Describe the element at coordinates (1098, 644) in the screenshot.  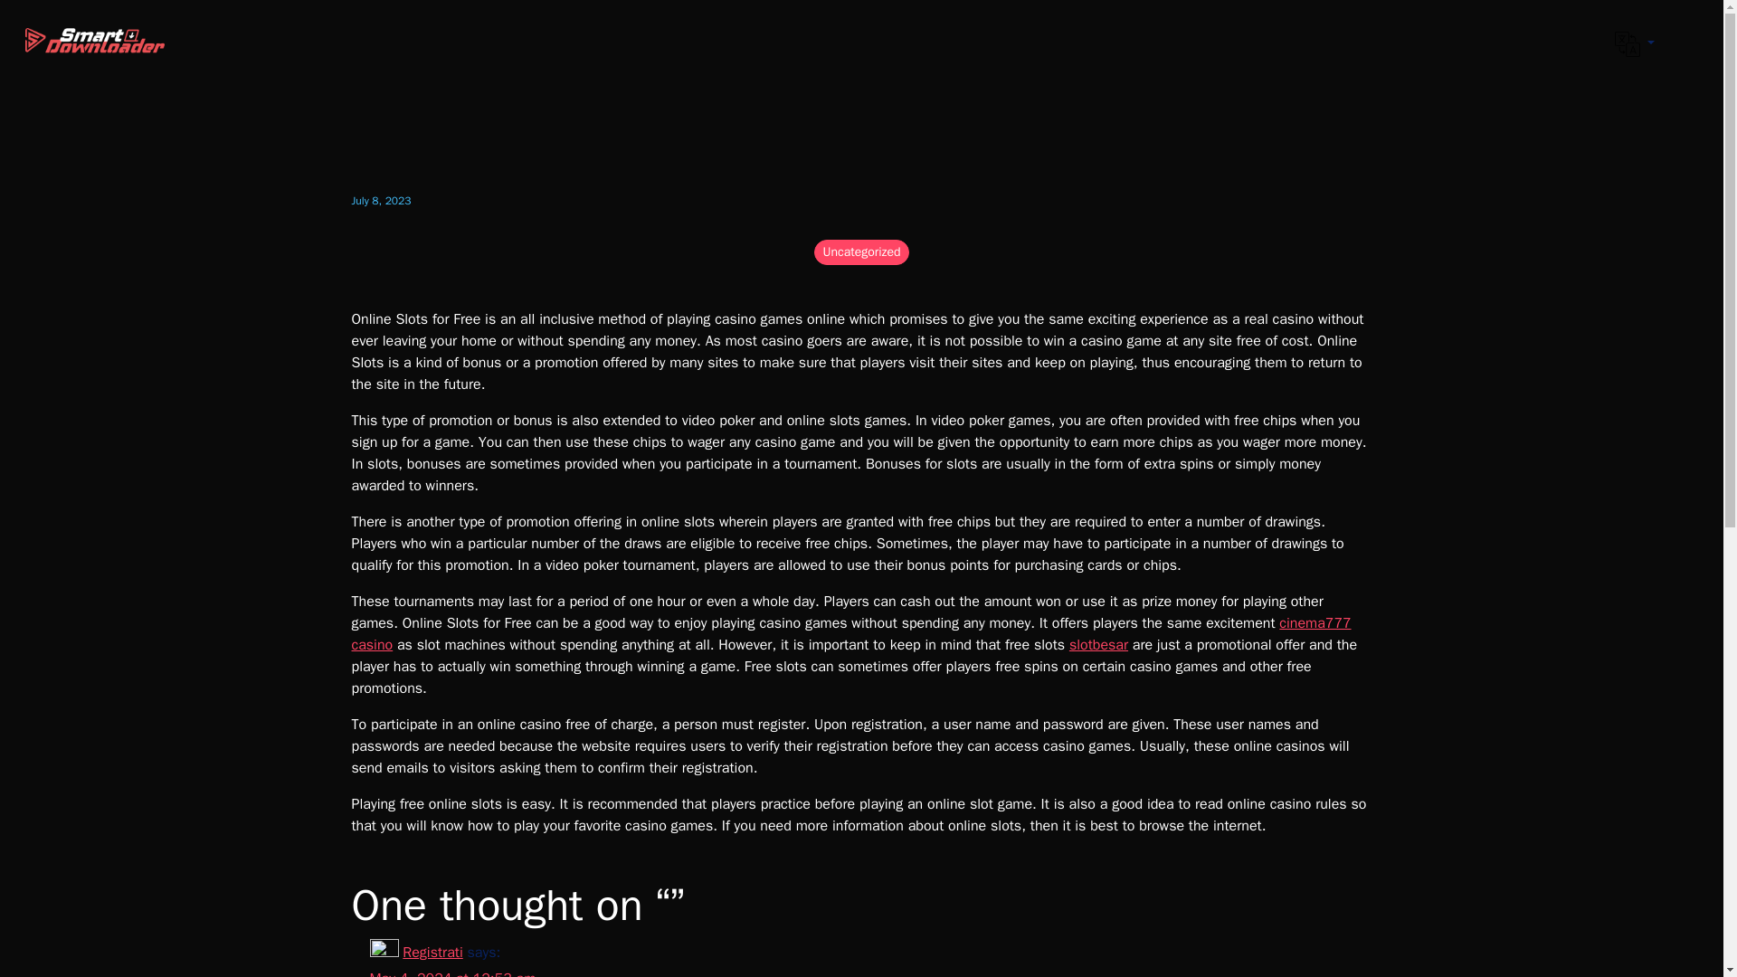
I see `slotbesar` at that location.